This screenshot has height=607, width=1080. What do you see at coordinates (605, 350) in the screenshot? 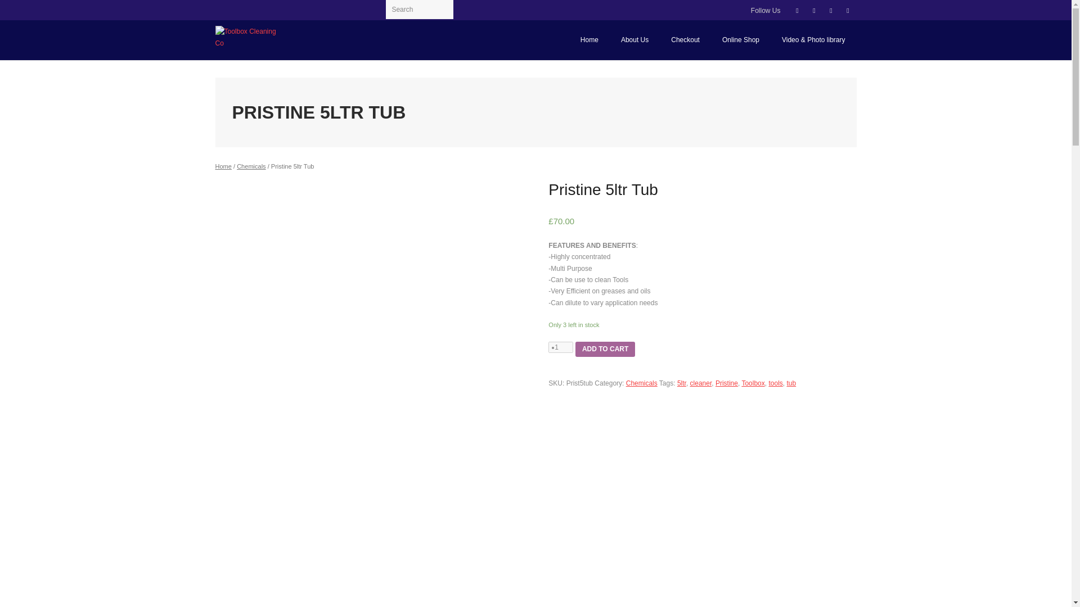
I see `ADD TO CART` at bounding box center [605, 350].